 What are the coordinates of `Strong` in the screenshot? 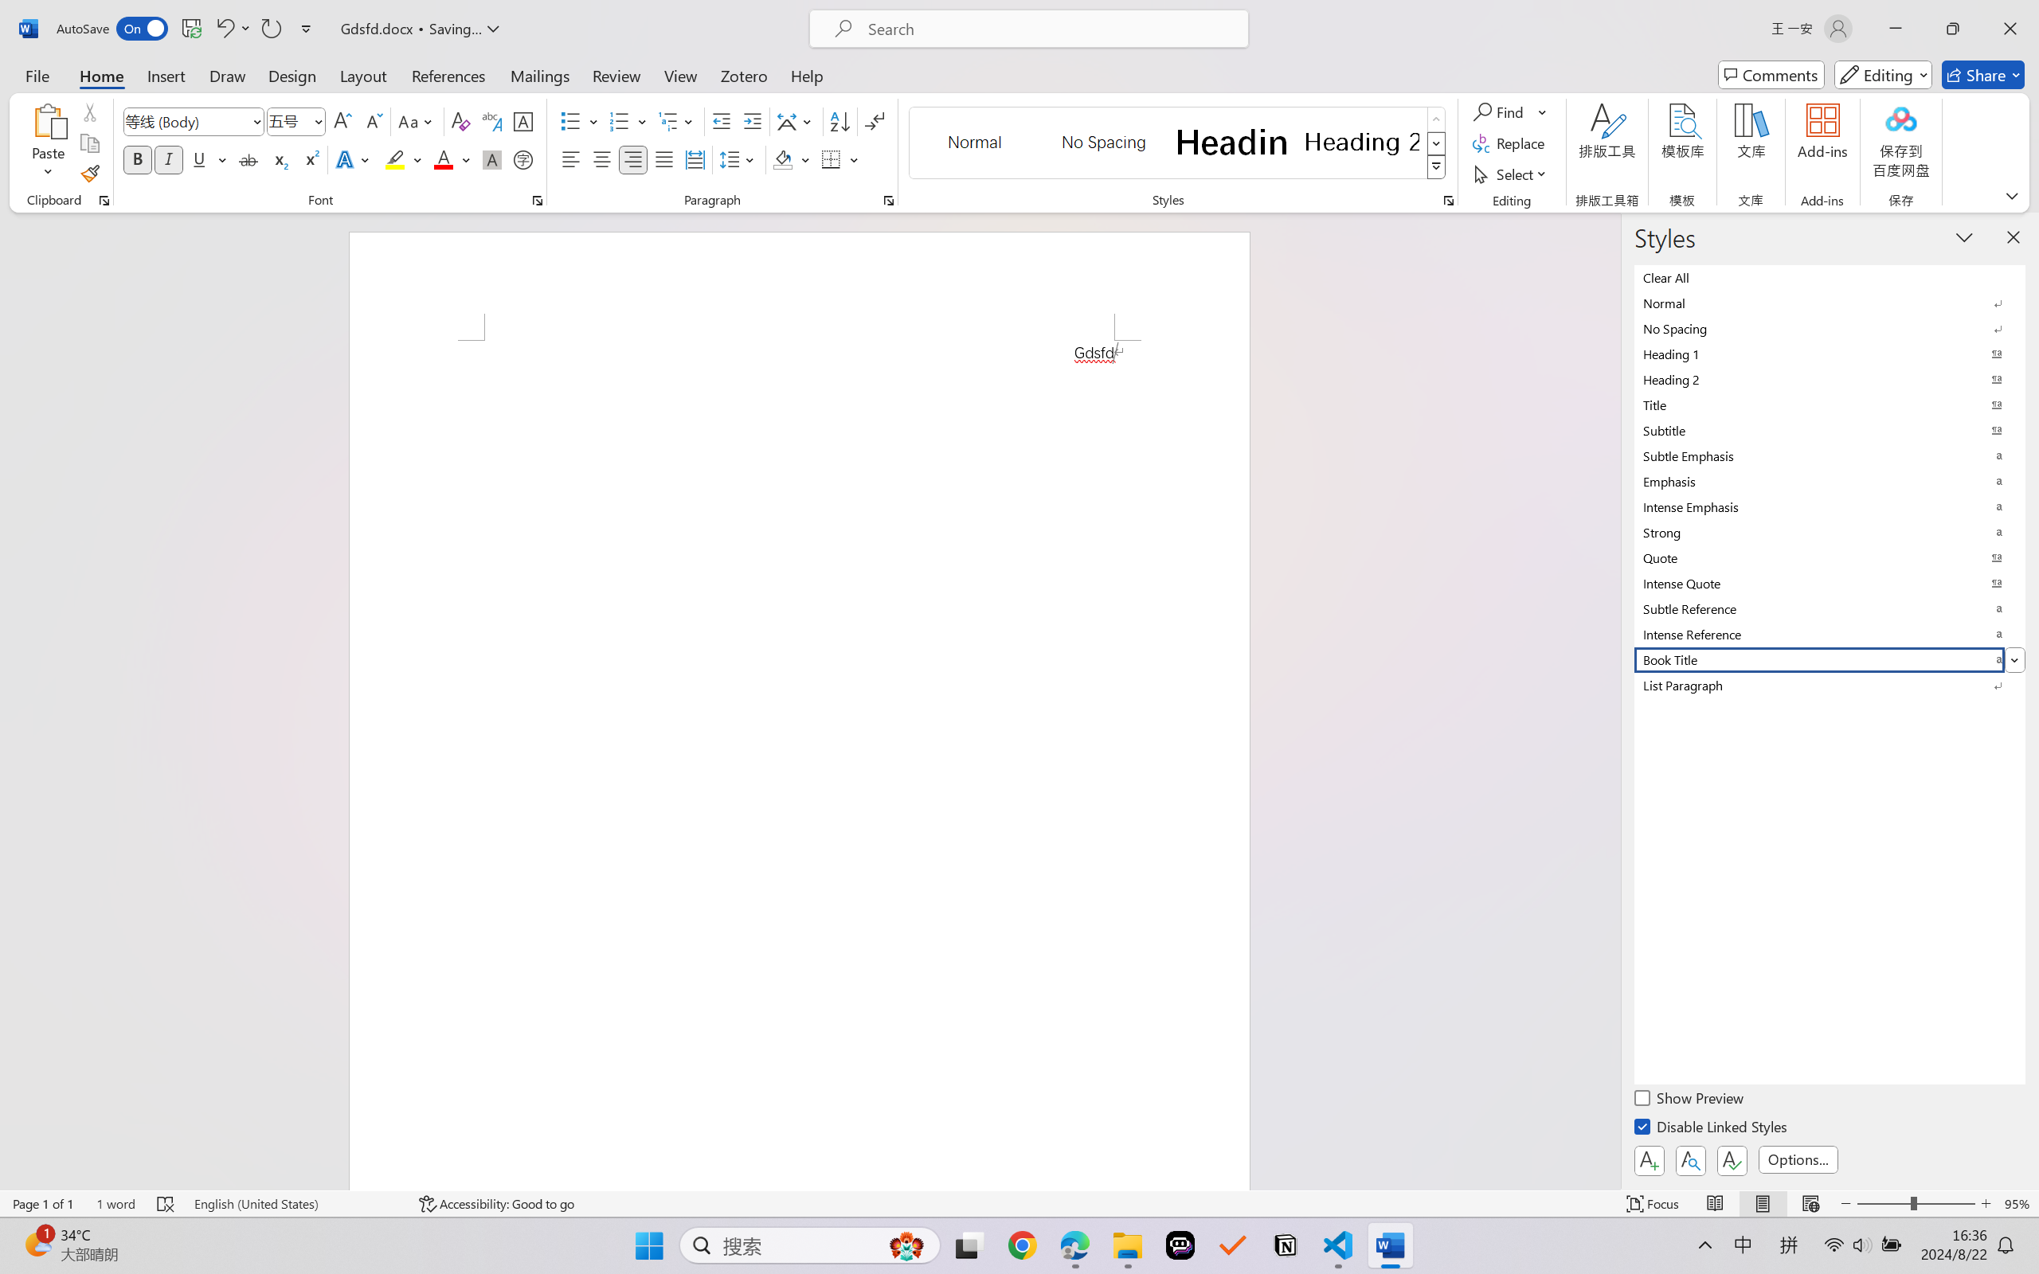 It's located at (1830, 532).